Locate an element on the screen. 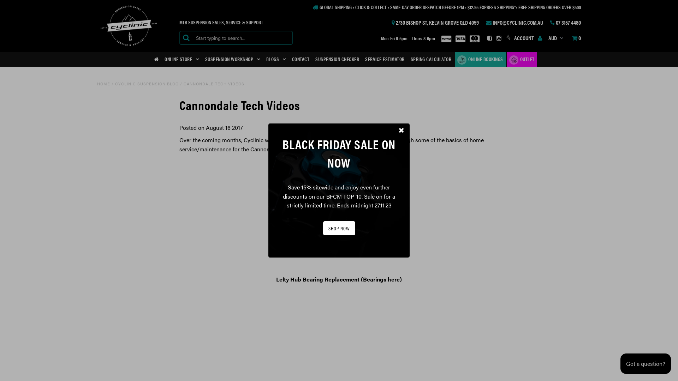  SUSPENSION CHECKER is located at coordinates (337, 59).